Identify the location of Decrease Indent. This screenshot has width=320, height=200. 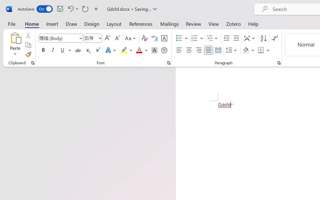
(226, 38).